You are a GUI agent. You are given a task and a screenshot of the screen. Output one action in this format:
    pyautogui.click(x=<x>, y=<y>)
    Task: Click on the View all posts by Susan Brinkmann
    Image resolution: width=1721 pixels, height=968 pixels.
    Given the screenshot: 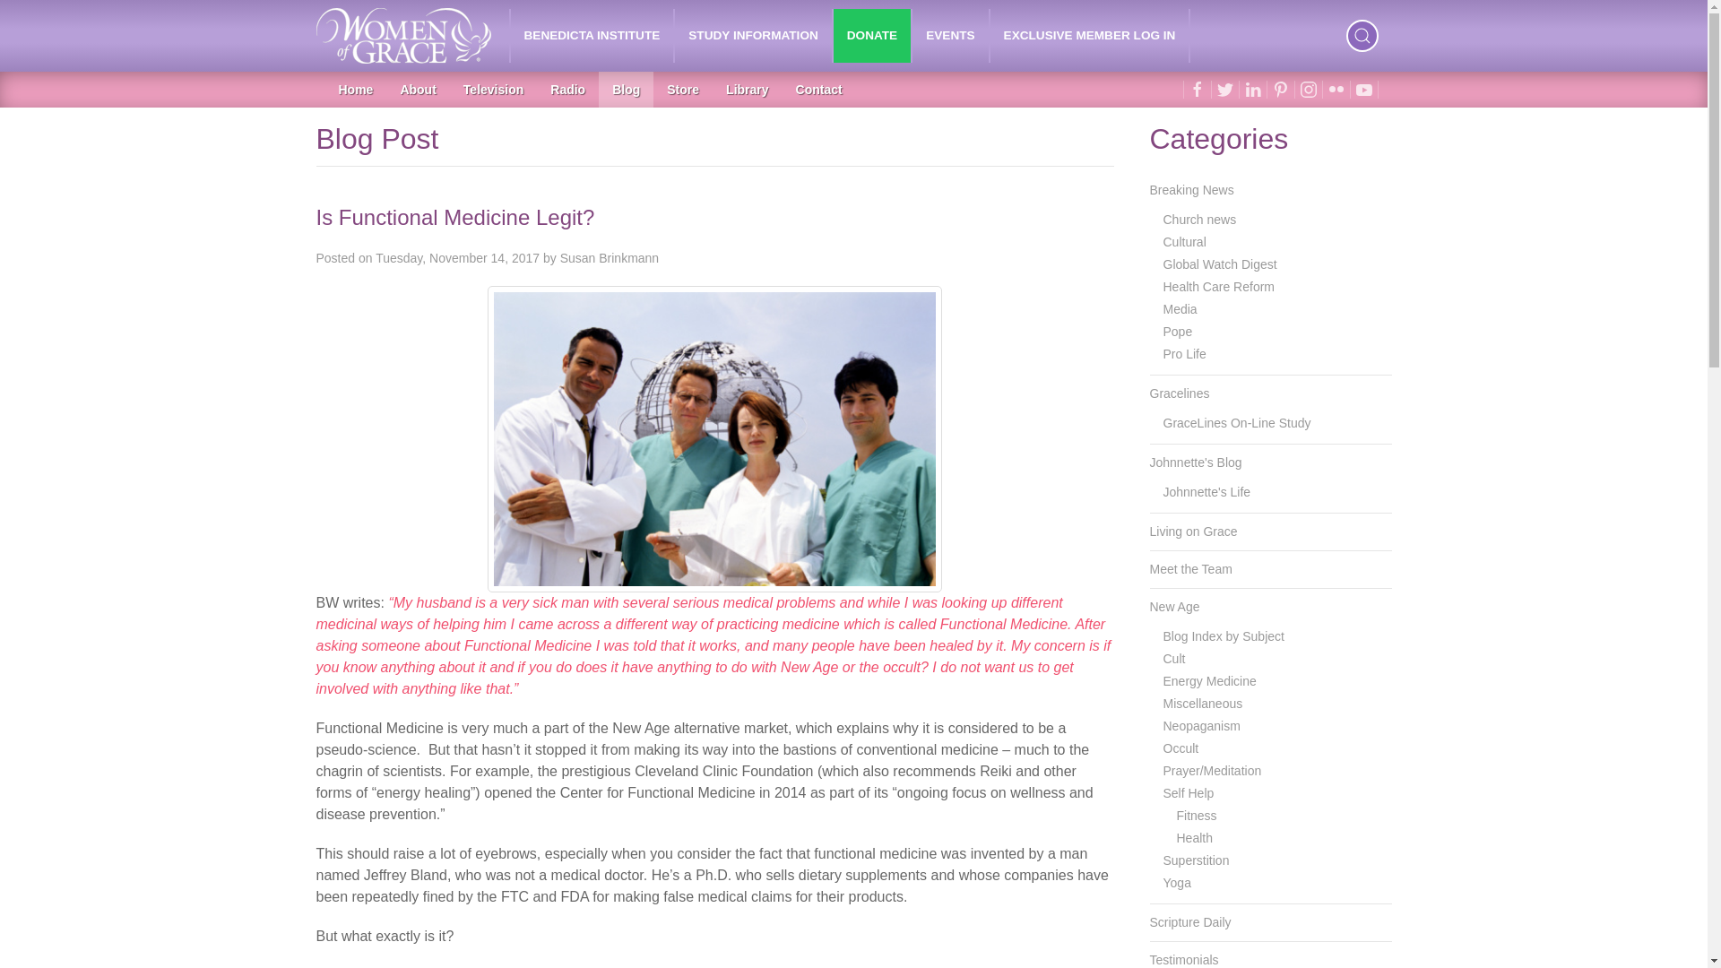 What is the action you would take?
    pyautogui.click(x=610, y=257)
    